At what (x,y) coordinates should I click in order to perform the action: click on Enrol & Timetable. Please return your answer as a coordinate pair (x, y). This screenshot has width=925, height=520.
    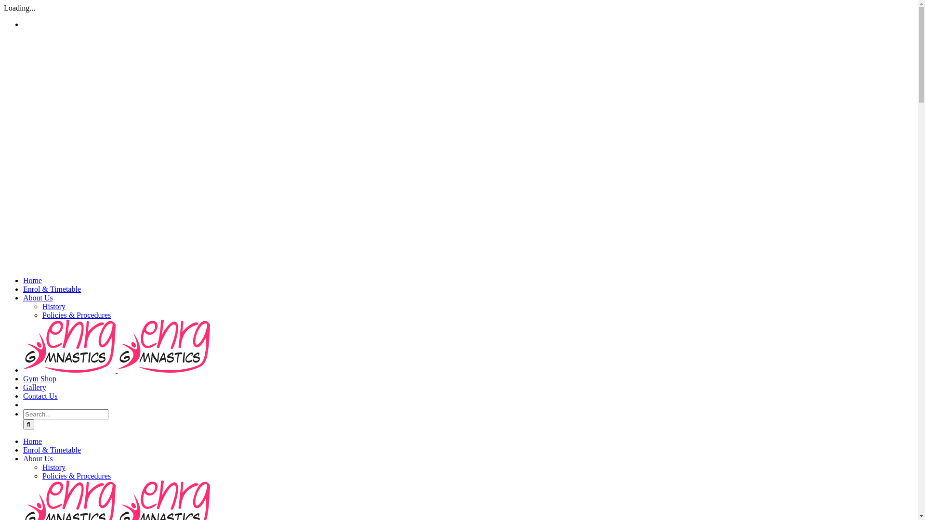
    Looking at the image, I should click on (52, 450).